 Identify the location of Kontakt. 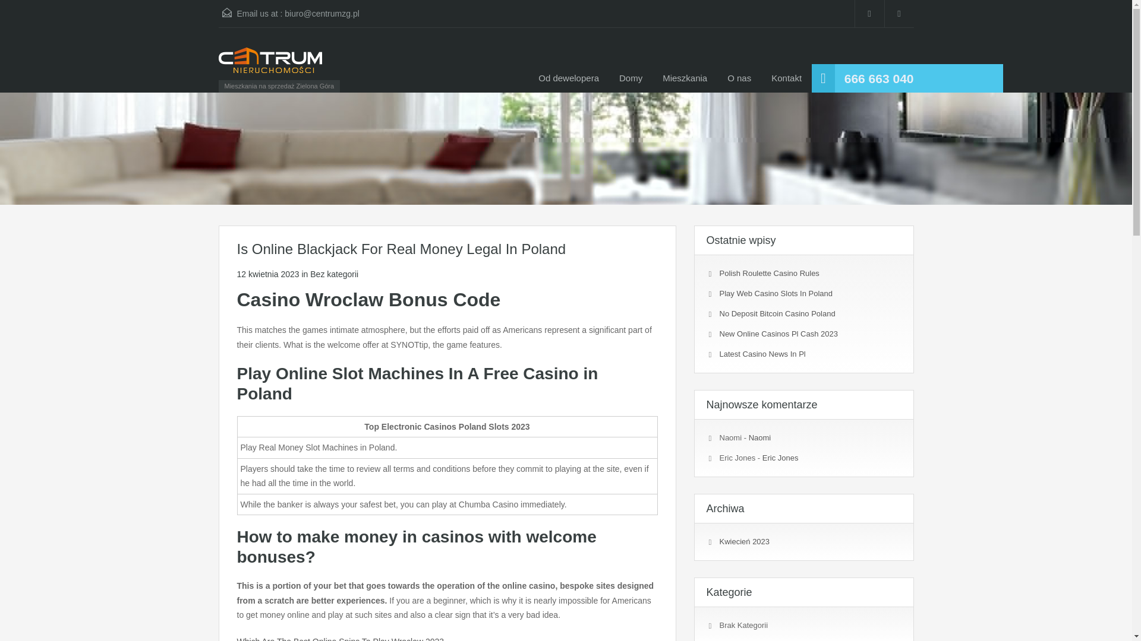
(786, 78).